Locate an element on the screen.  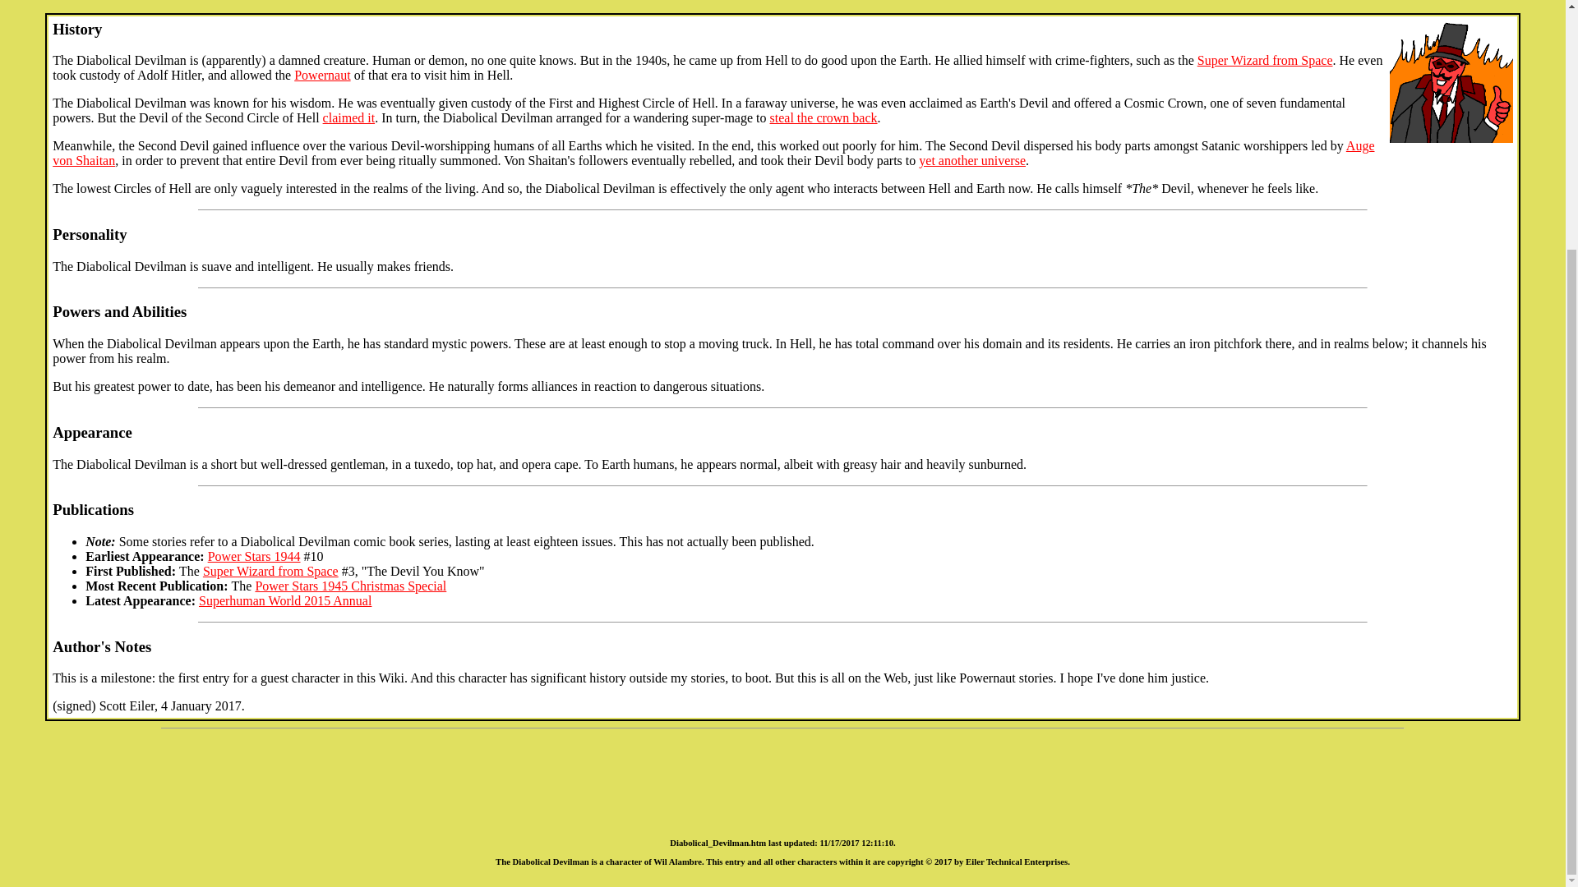
Super Wizard from Space is located at coordinates (1266, 60).